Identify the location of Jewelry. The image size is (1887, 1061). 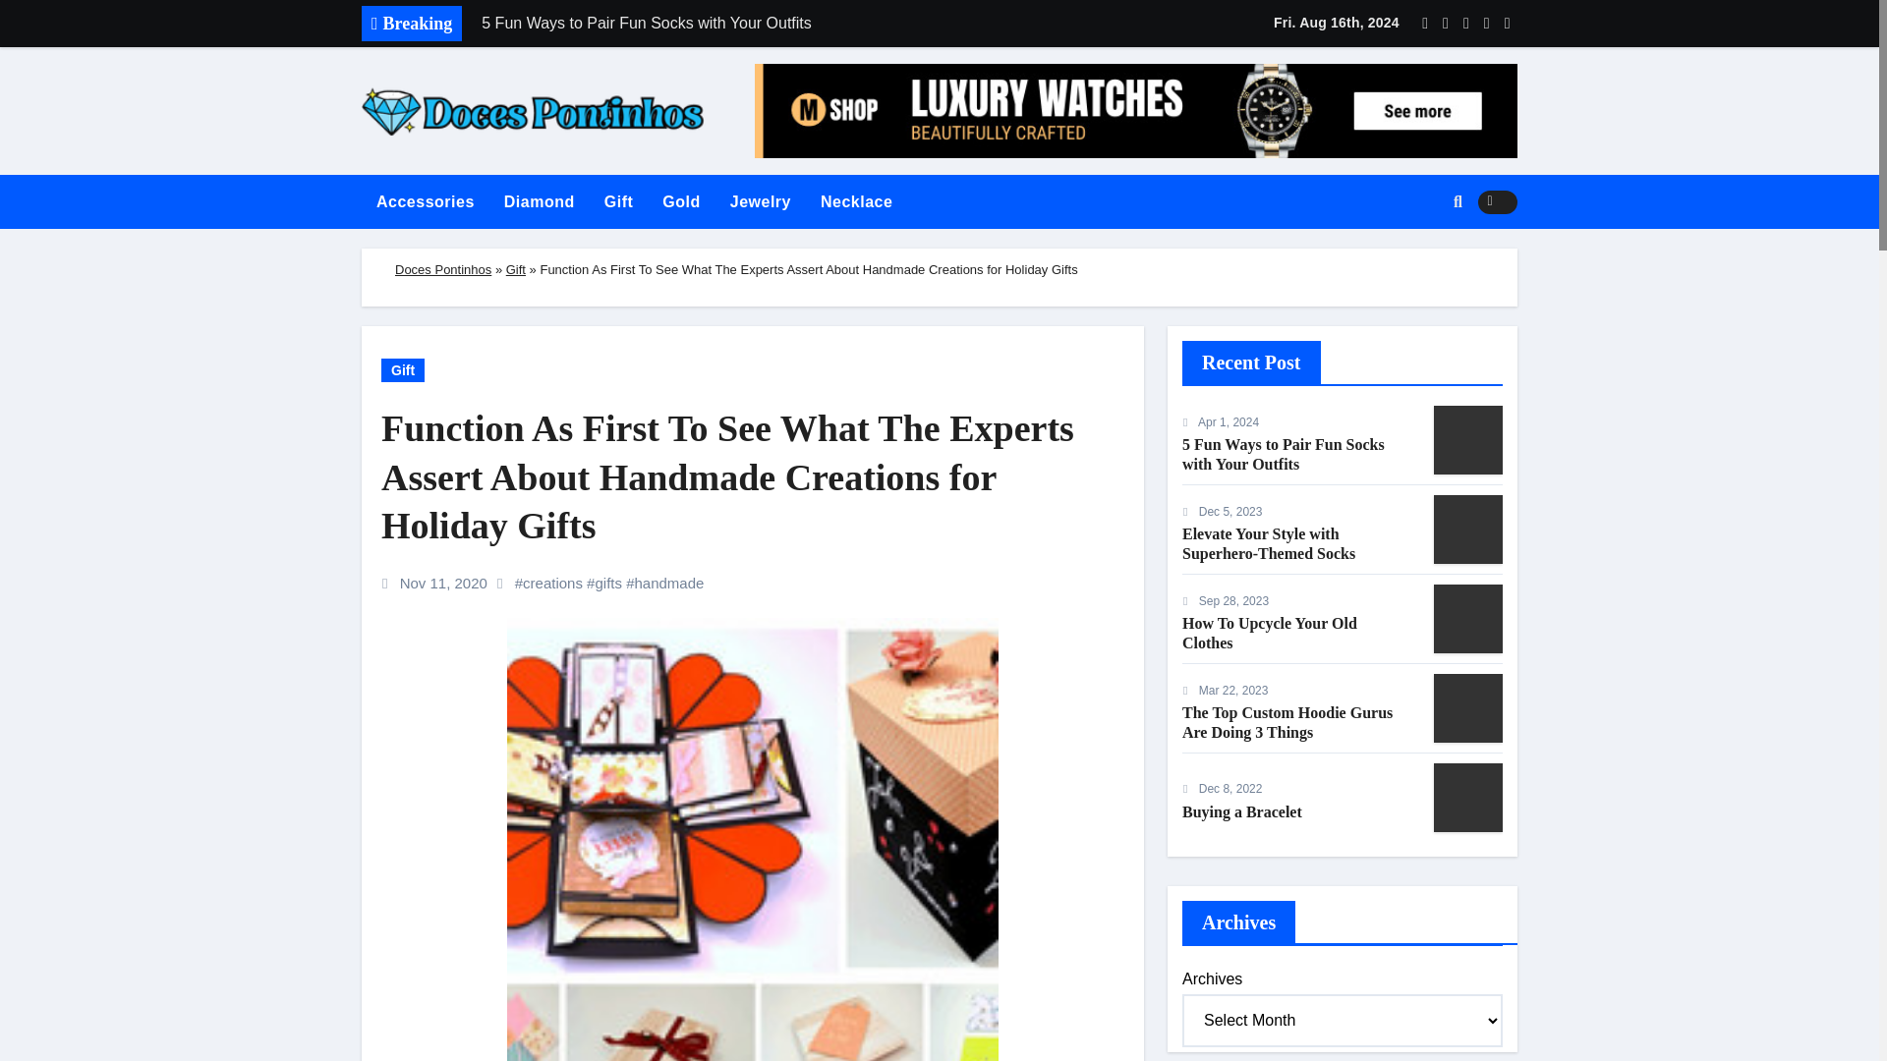
(760, 202).